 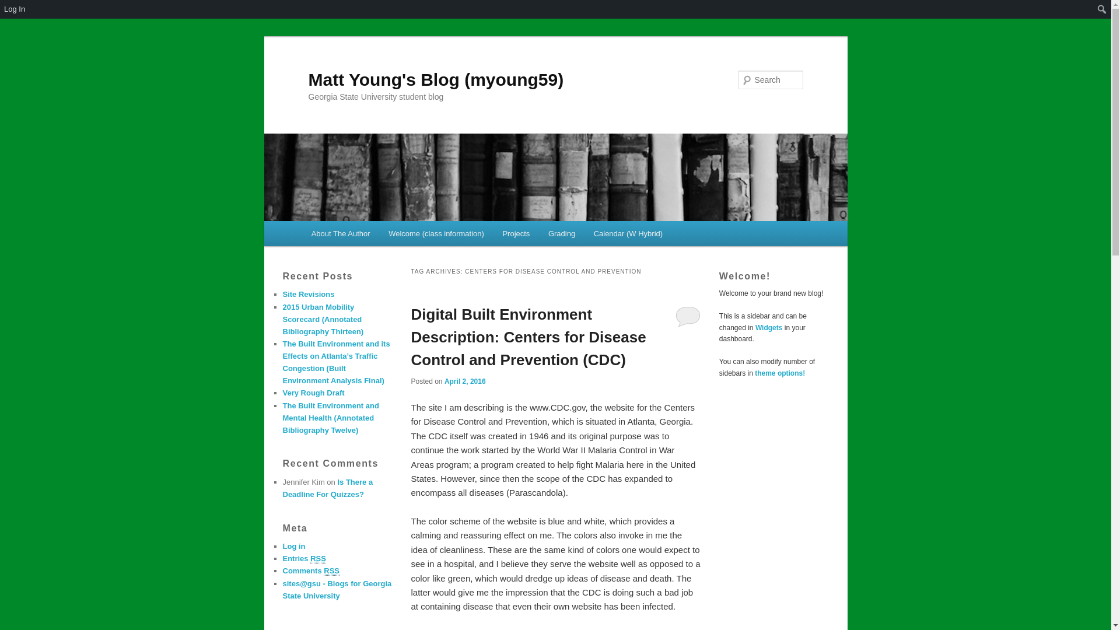 I want to click on April 2, 2016, so click(x=466, y=381).